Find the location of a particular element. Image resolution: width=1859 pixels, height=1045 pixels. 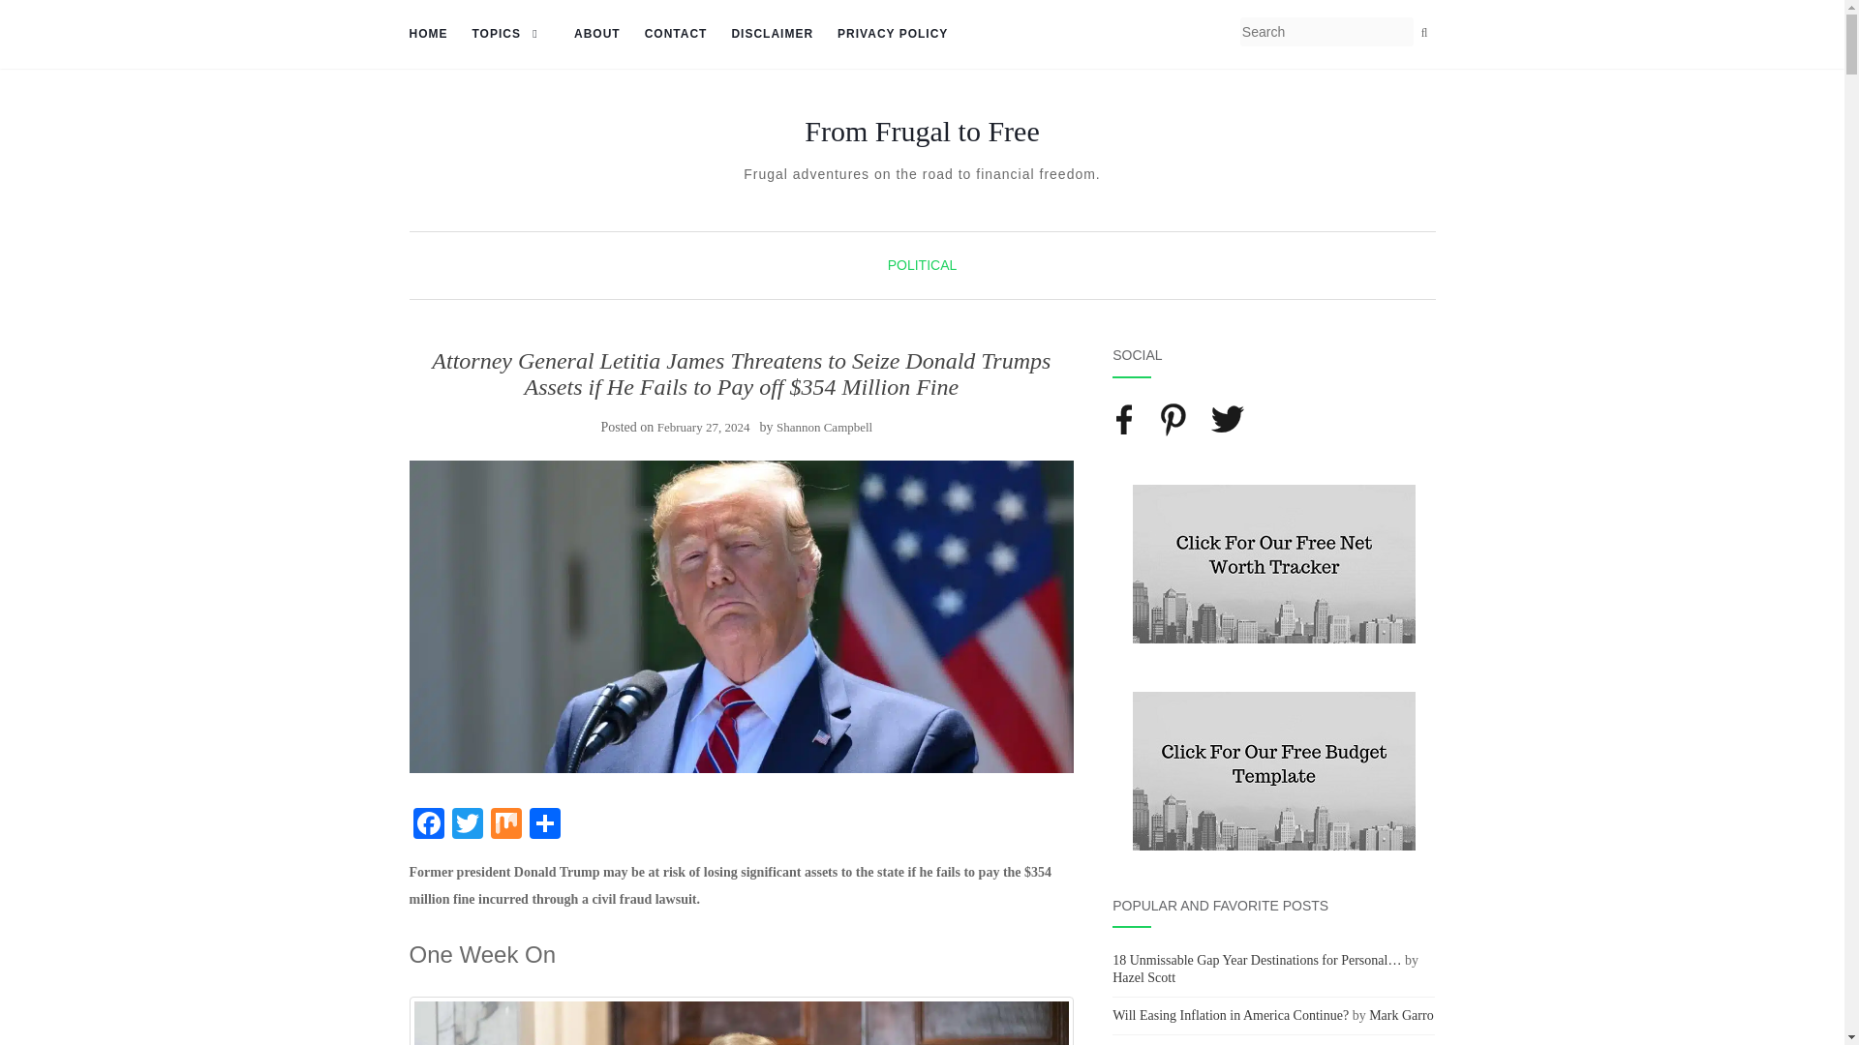

DISCLAIMER is located at coordinates (772, 35).